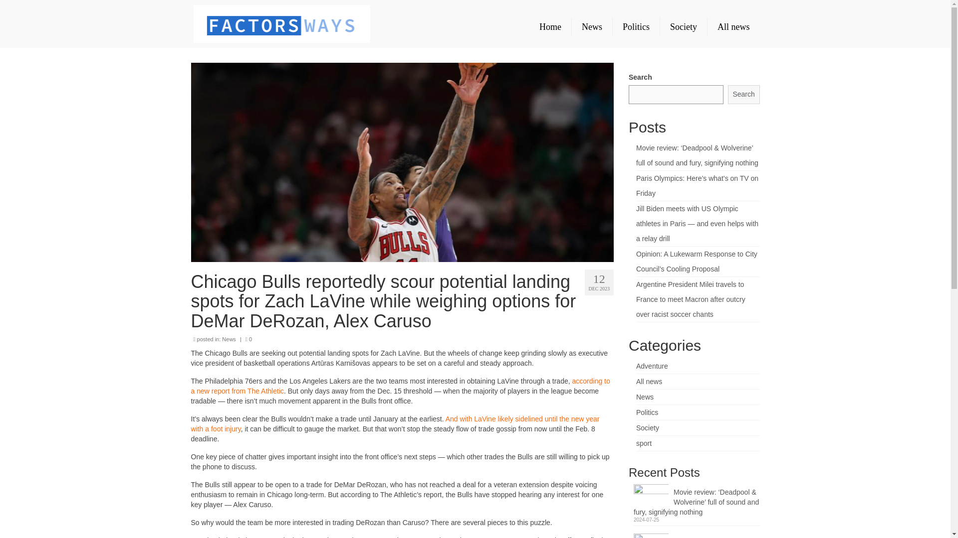 The image size is (958, 538). I want to click on News, so click(229, 339).